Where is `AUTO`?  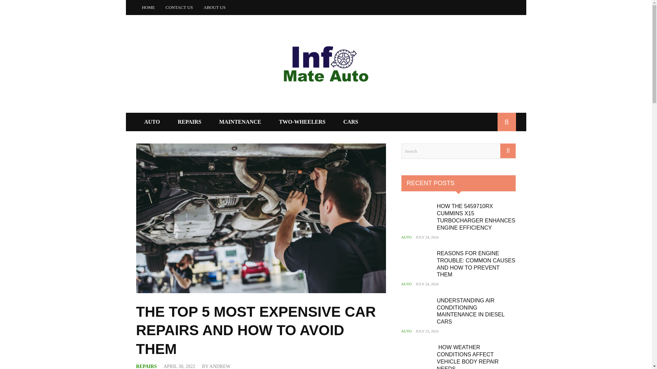
AUTO is located at coordinates (152, 122).